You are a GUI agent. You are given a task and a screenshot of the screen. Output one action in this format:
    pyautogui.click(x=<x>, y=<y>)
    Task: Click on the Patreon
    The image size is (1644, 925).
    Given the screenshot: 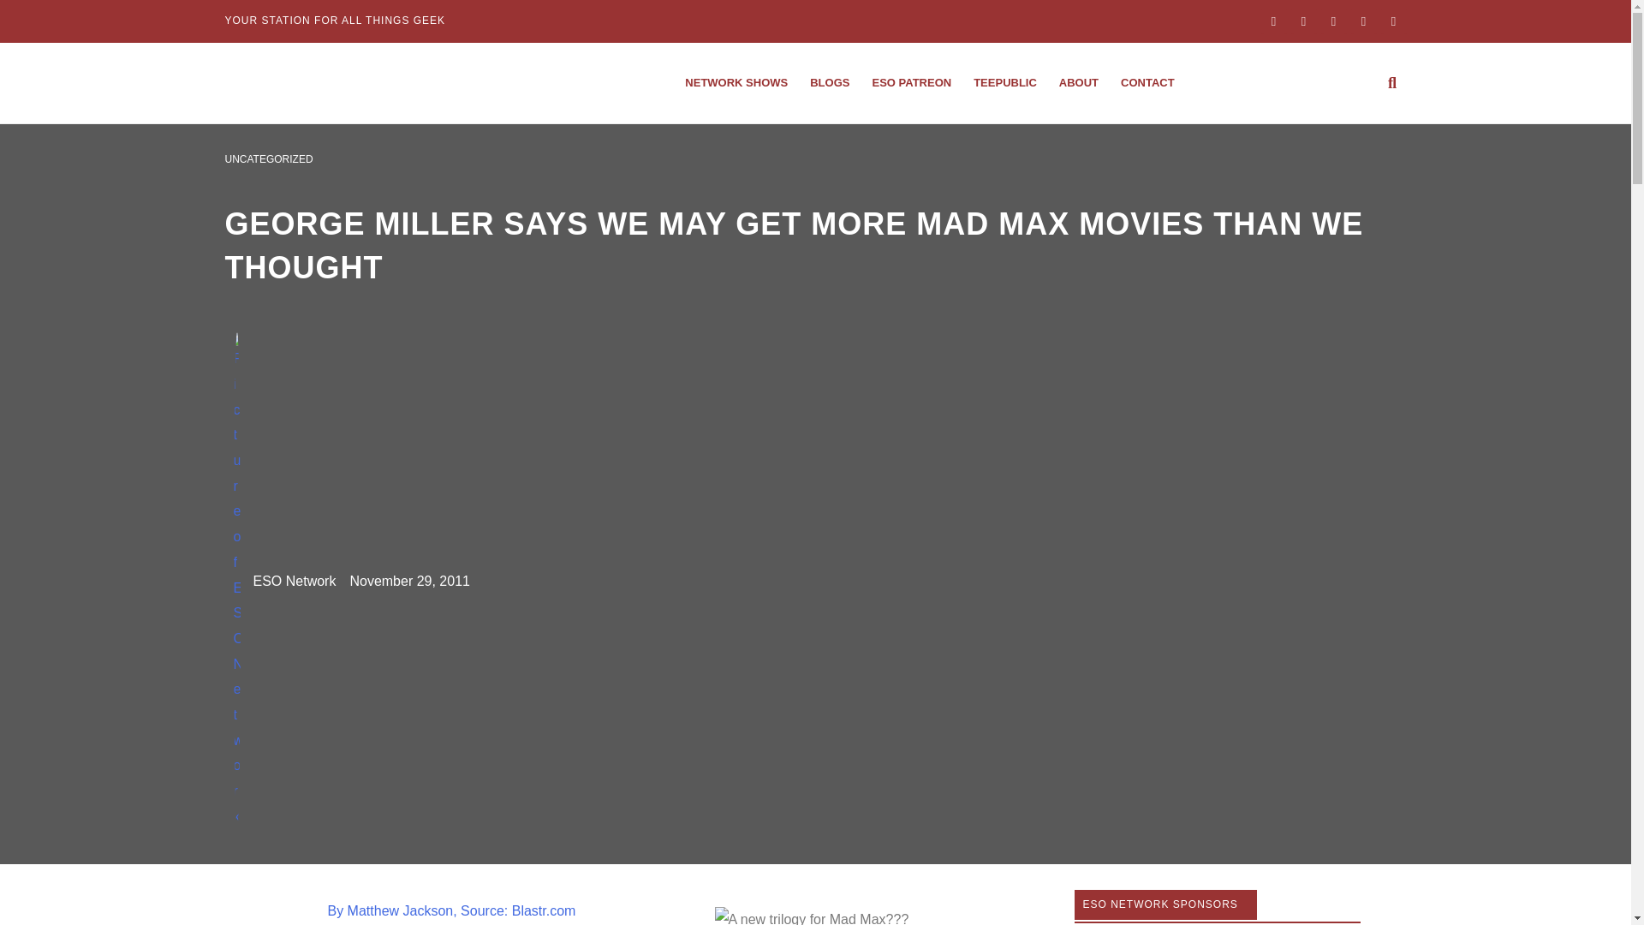 What is the action you would take?
    pyautogui.click(x=911, y=82)
    